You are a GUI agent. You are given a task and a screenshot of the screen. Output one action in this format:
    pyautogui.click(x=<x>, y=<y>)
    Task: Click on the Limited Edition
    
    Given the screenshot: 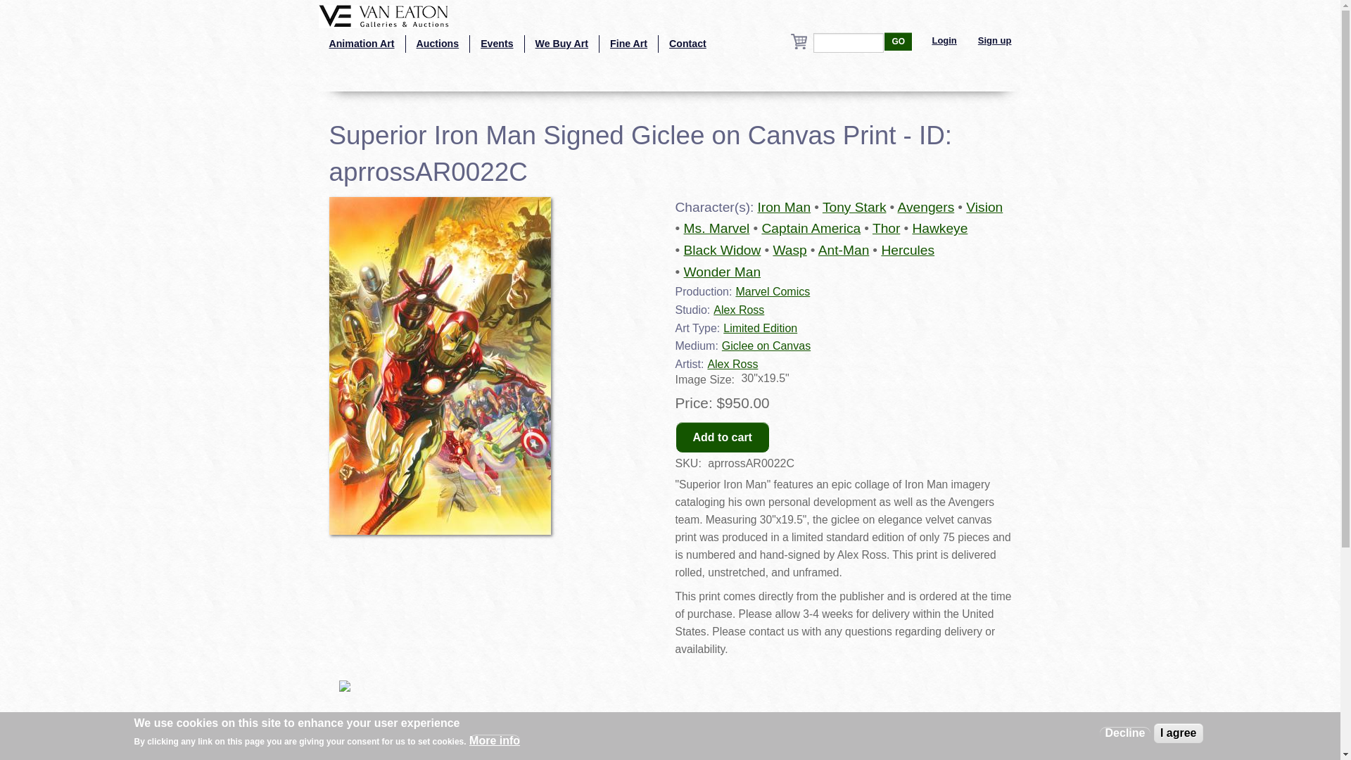 What is the action you would take?
    pyautogui.click(x=760, y=328)
    